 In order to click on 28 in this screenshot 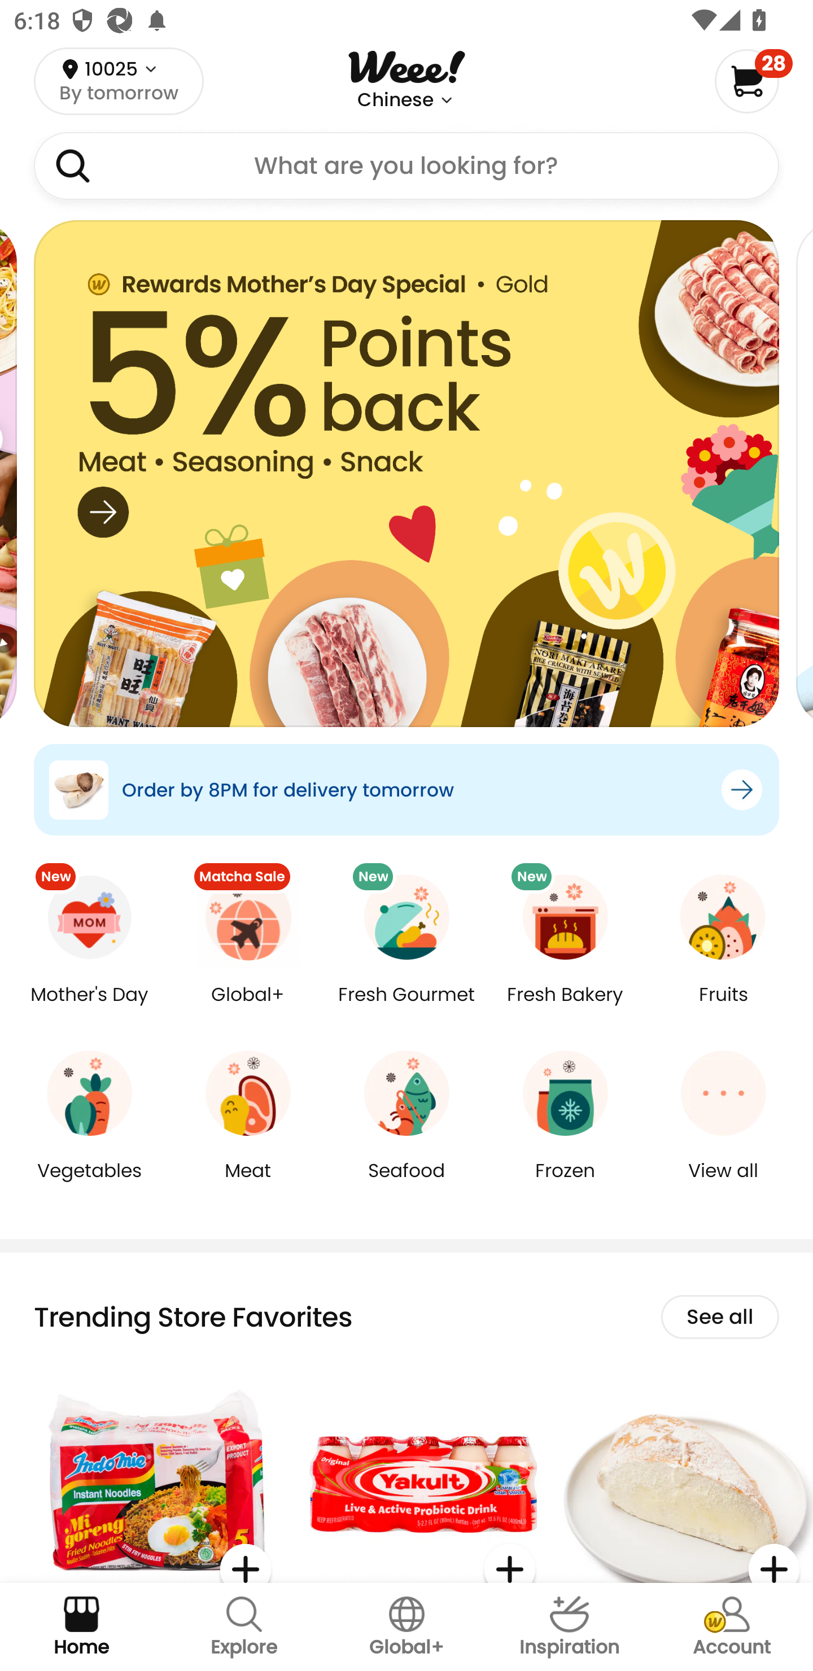, I will do `click(753, 81)`.